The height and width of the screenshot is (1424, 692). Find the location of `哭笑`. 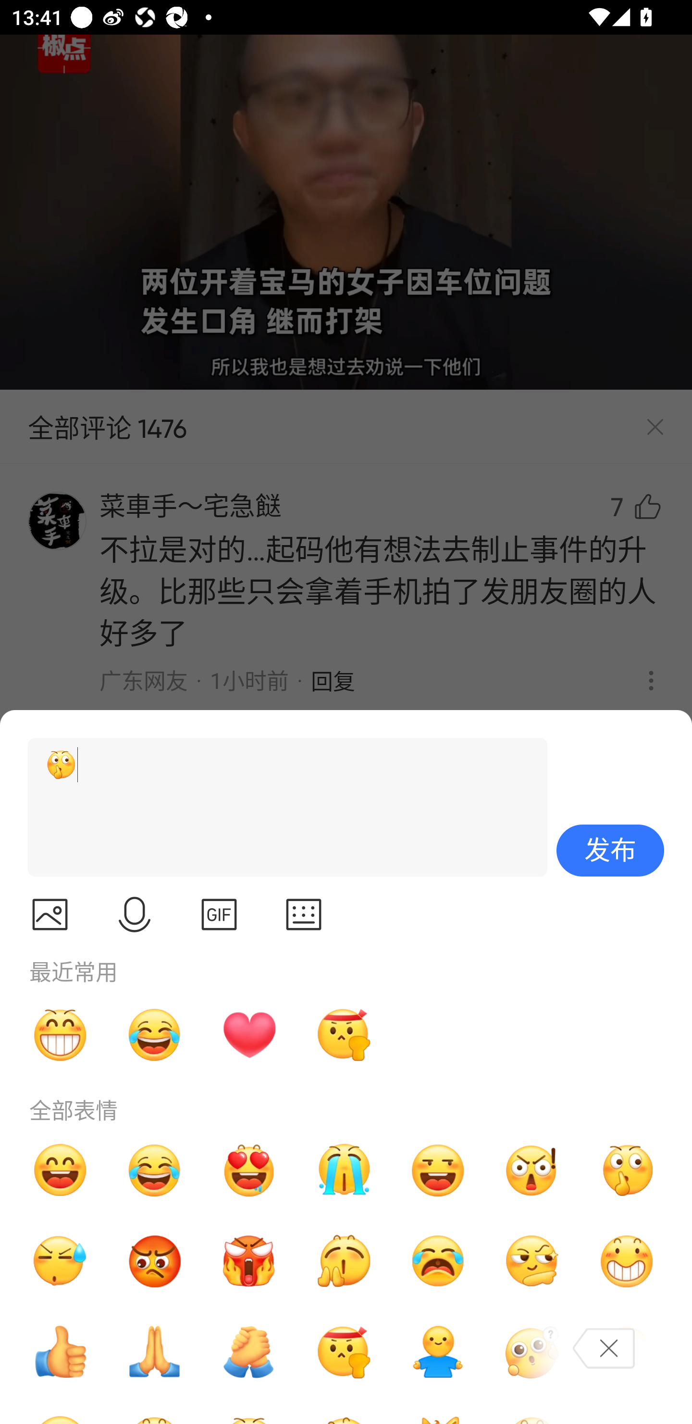

哭笑 is located at coordinates (155, 1034).